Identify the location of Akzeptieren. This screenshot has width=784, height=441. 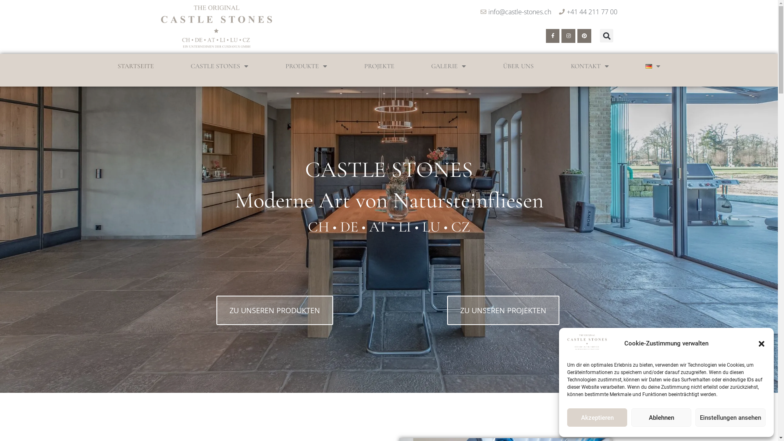
(597, 417).